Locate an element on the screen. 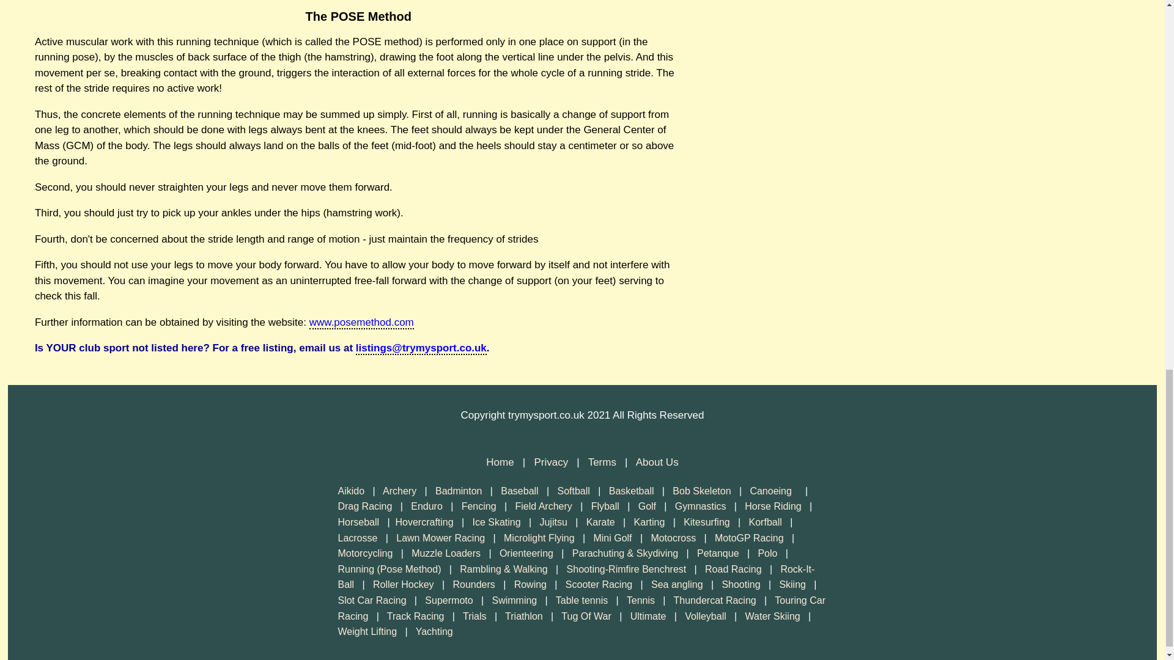 The width and height of the screenshot is (1174, 660). Golf is located at coordinates (647, 506).